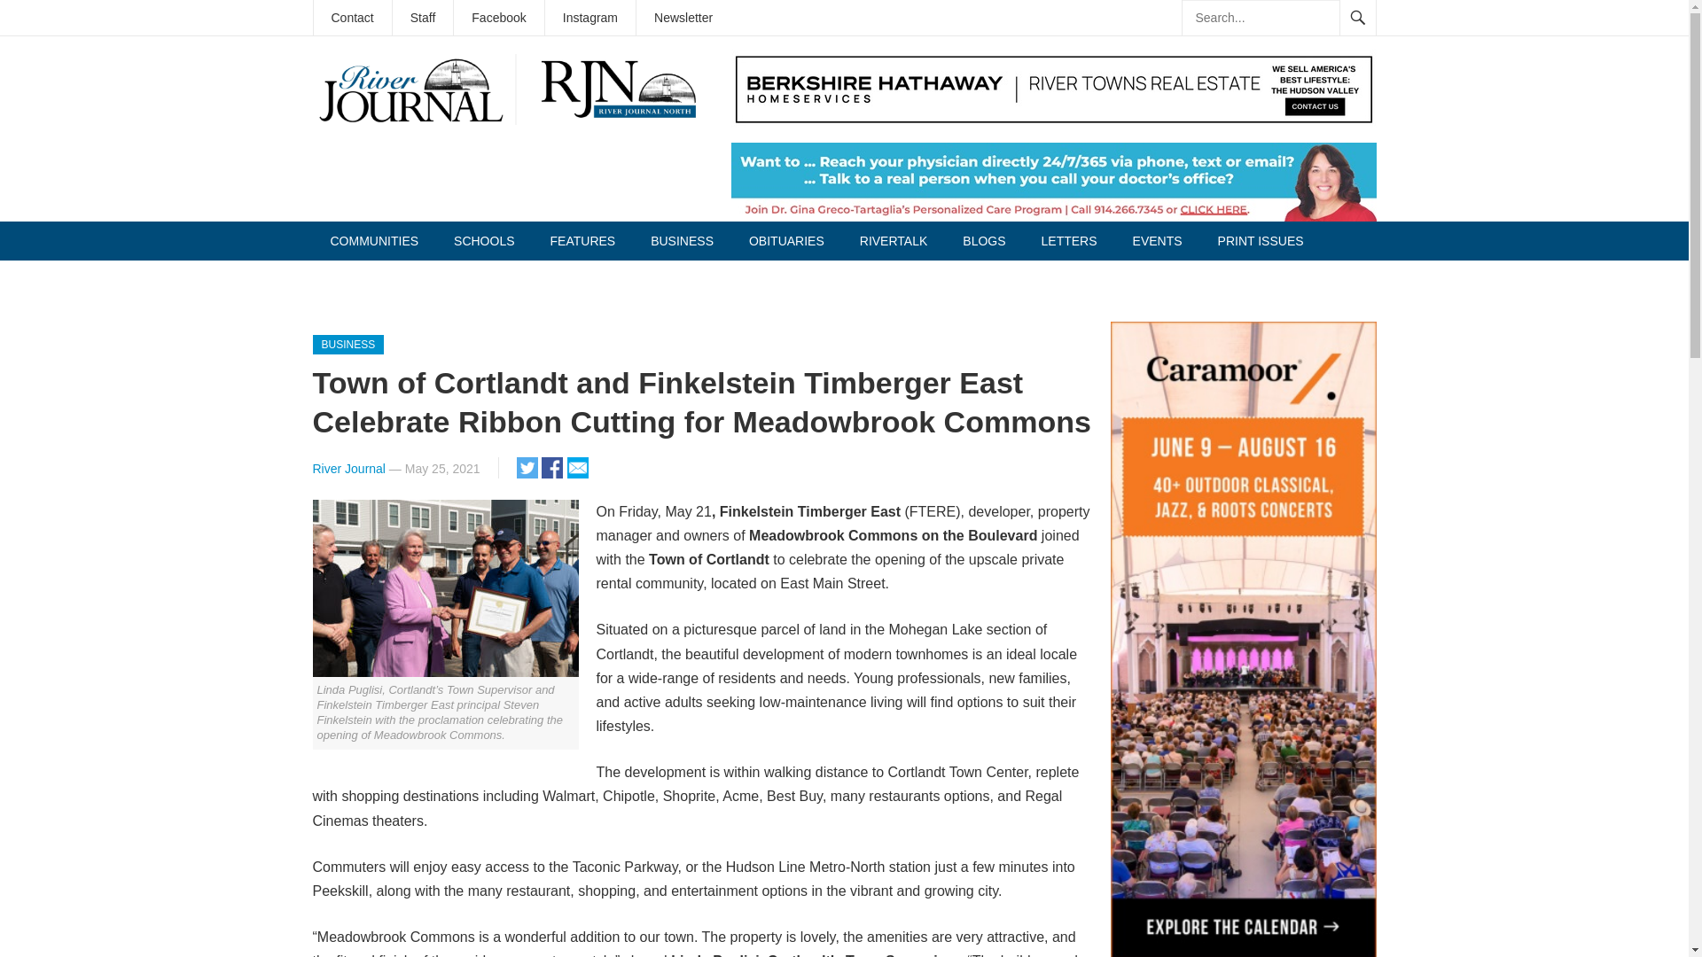  Describe the element at coordinates (498, 18) in the screenshot. I see `Facebook` at that location.